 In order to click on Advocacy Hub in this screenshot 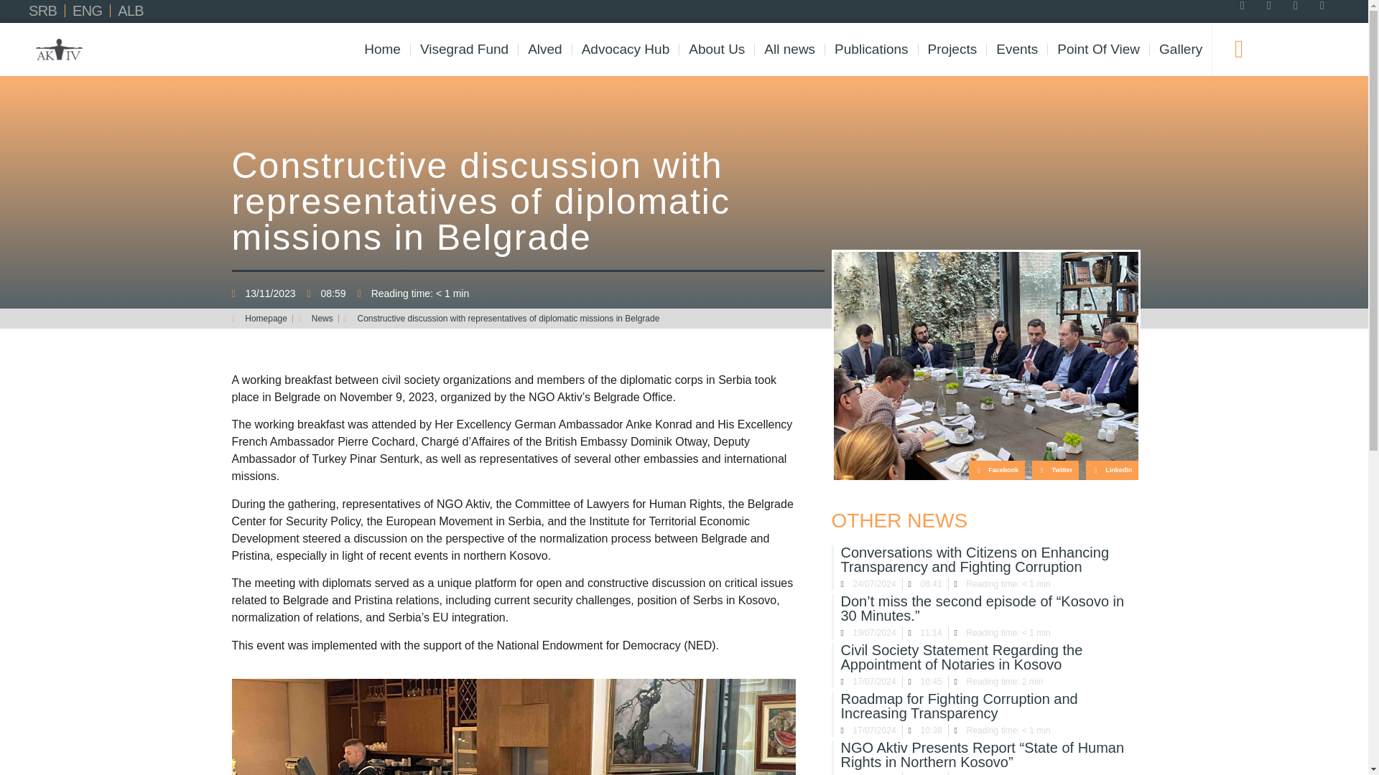, I will do `click(626, 49)`.